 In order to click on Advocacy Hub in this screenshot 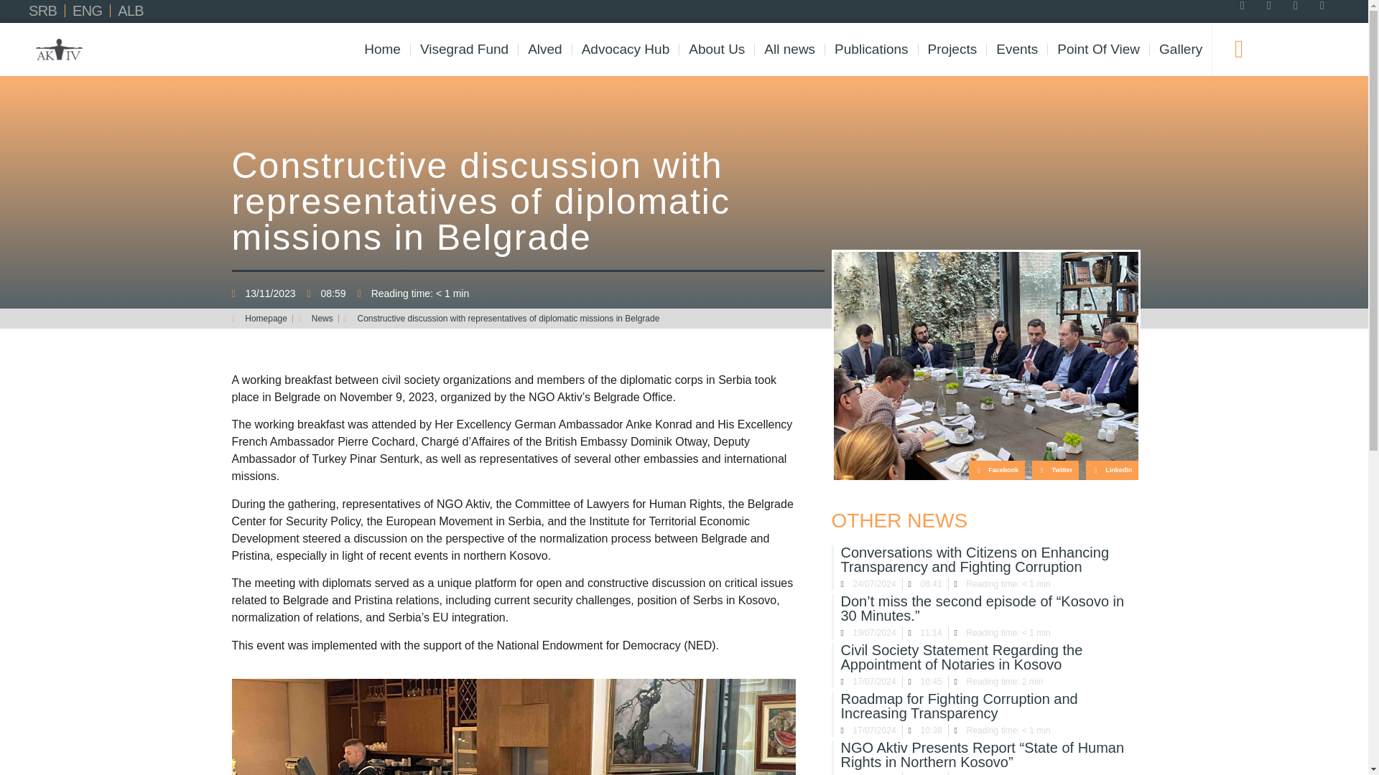, I will do `click(626, 49)`.